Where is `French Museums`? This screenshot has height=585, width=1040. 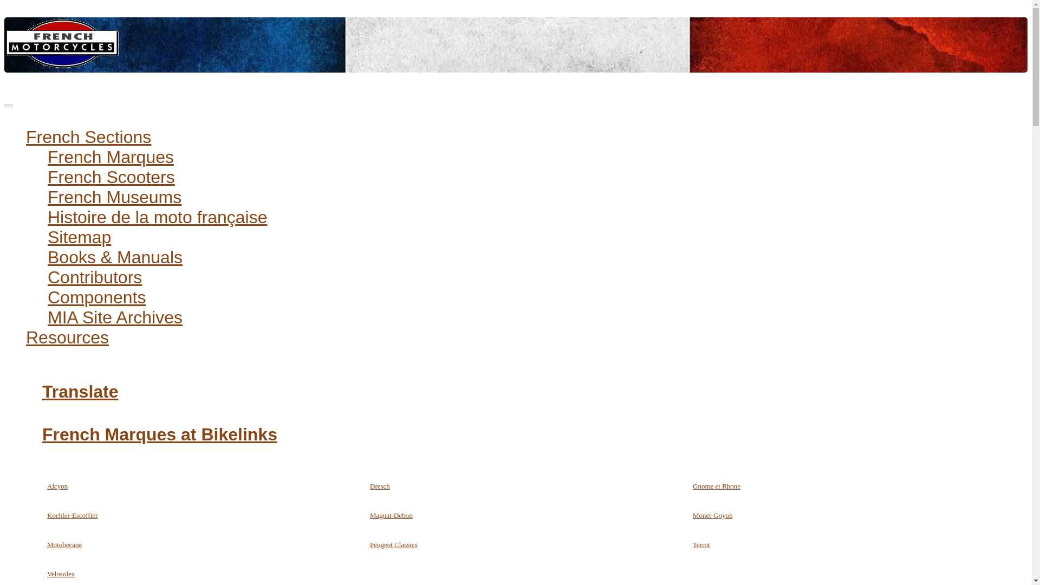 French Museums is located at coordinates (114, 197).